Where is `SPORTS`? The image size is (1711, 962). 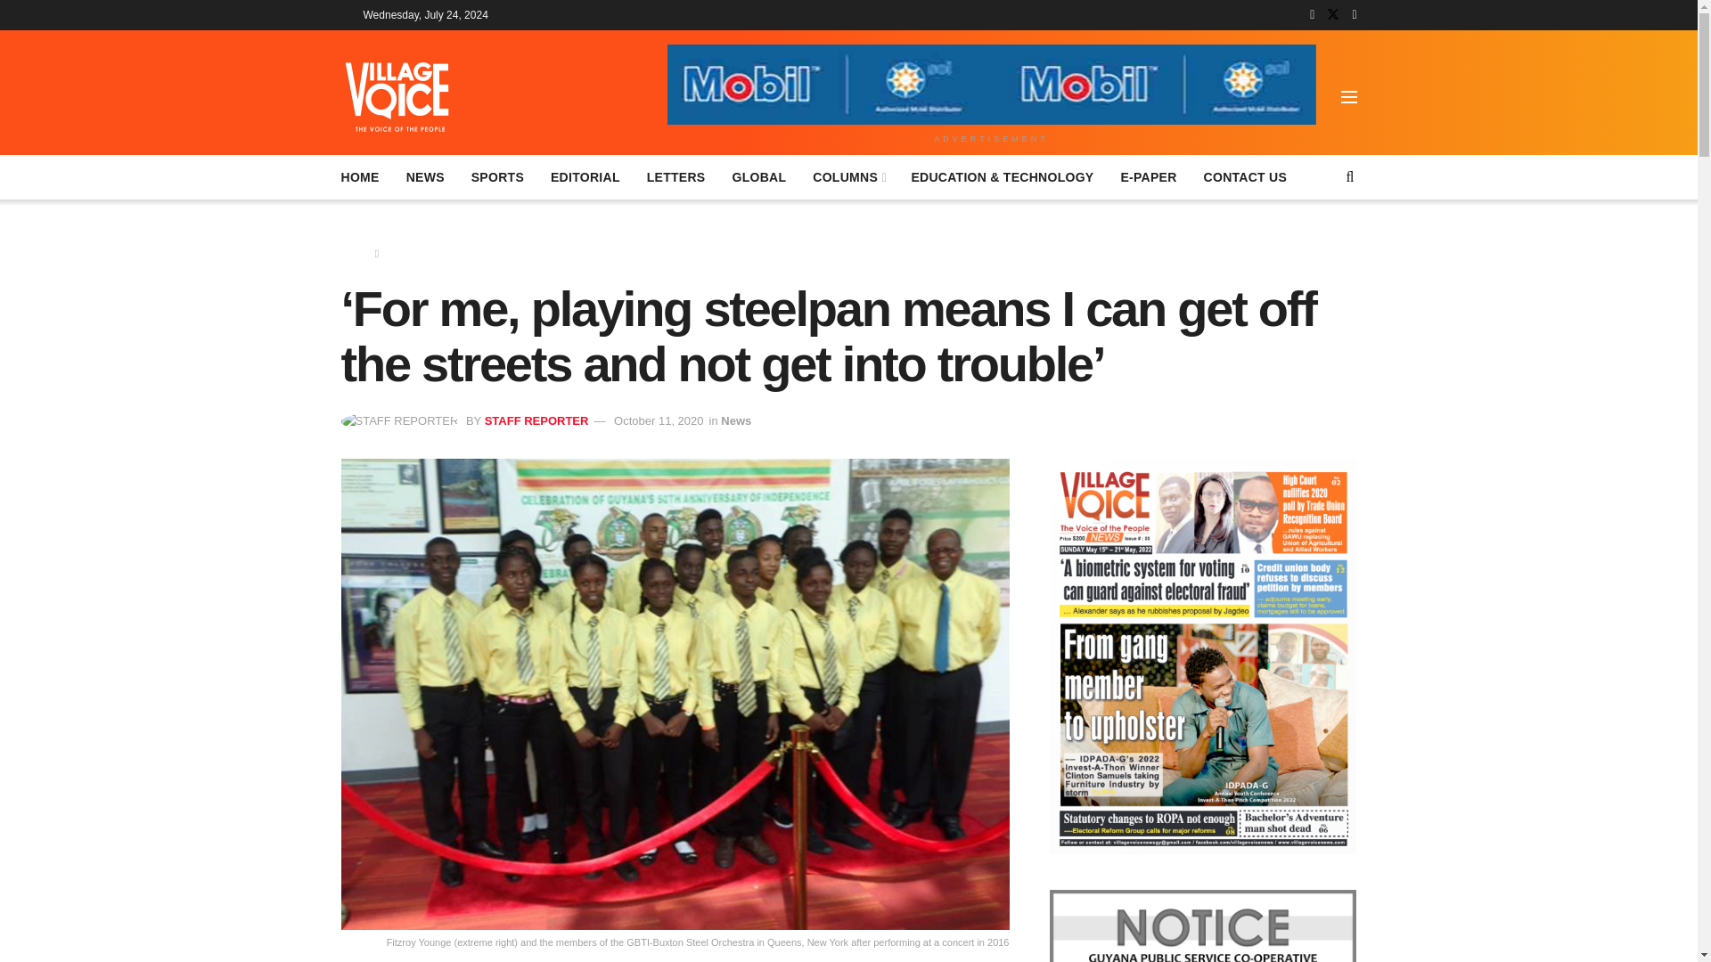 SPORTS is located at coordinates (497, 176).